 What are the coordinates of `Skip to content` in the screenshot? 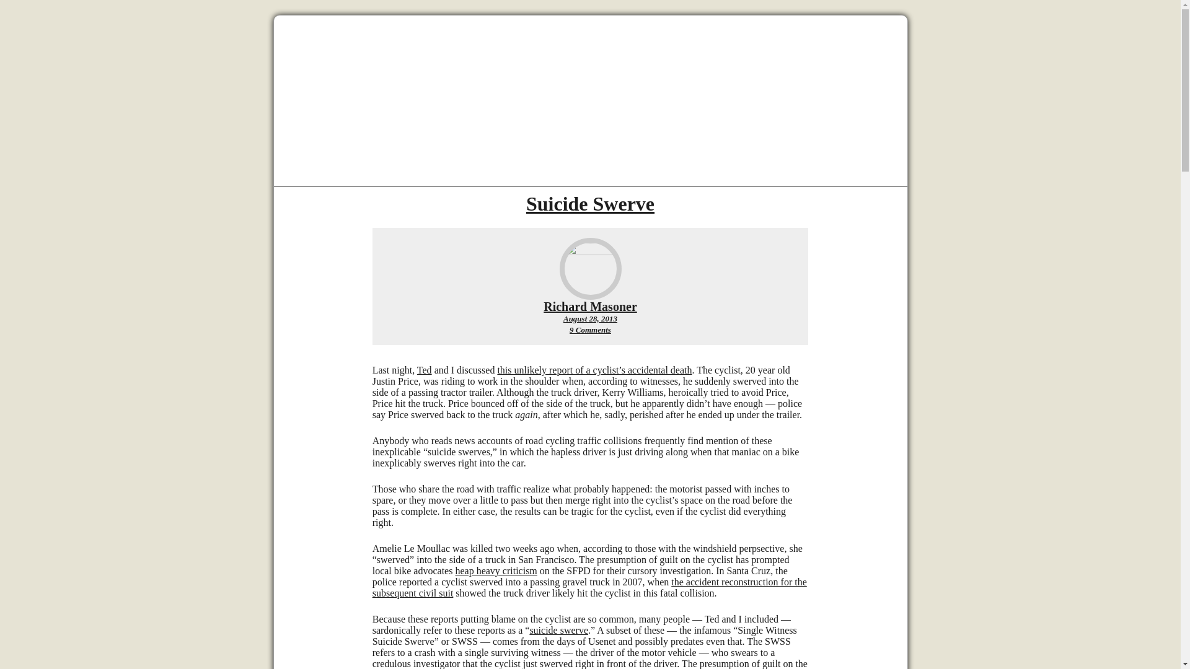 It's located at (590, 306).